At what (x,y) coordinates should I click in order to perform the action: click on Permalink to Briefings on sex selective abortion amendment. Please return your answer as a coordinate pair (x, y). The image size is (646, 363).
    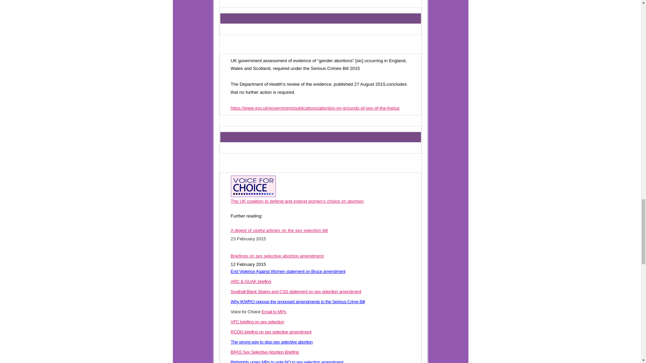
    Looking at the image, I should click on (277, 255).